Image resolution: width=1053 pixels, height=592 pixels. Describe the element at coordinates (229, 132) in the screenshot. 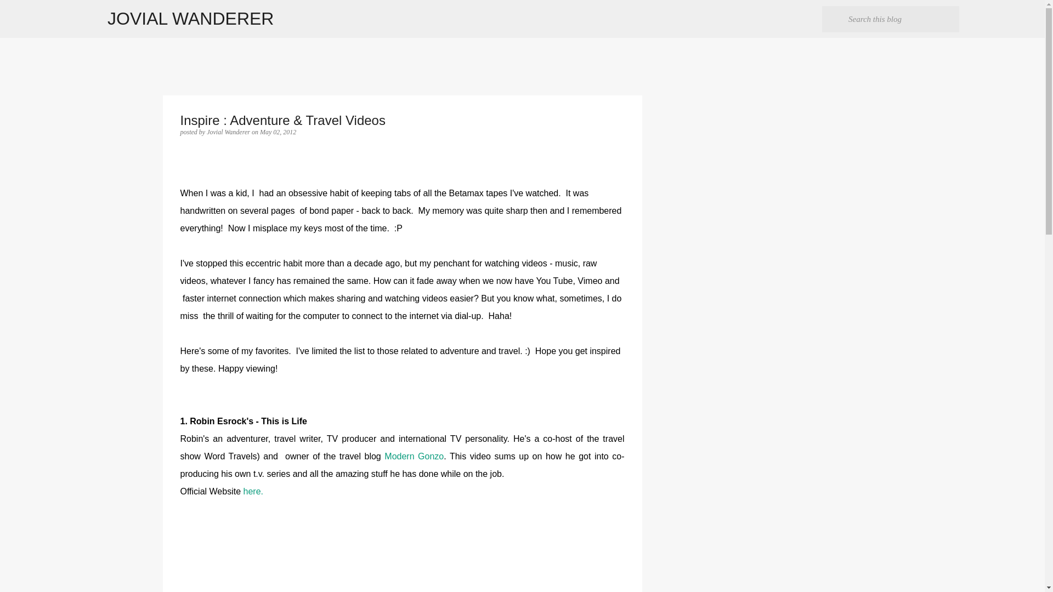

I see `author profile` at that location.